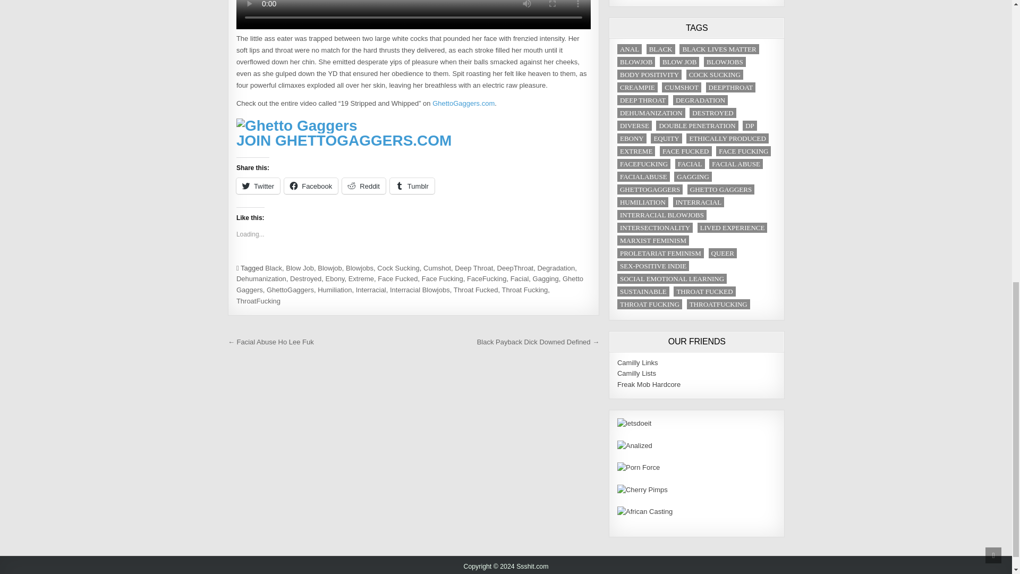 This screenshot has width=1020, height=574. I want to click on Tumblr, so click(412, 186).